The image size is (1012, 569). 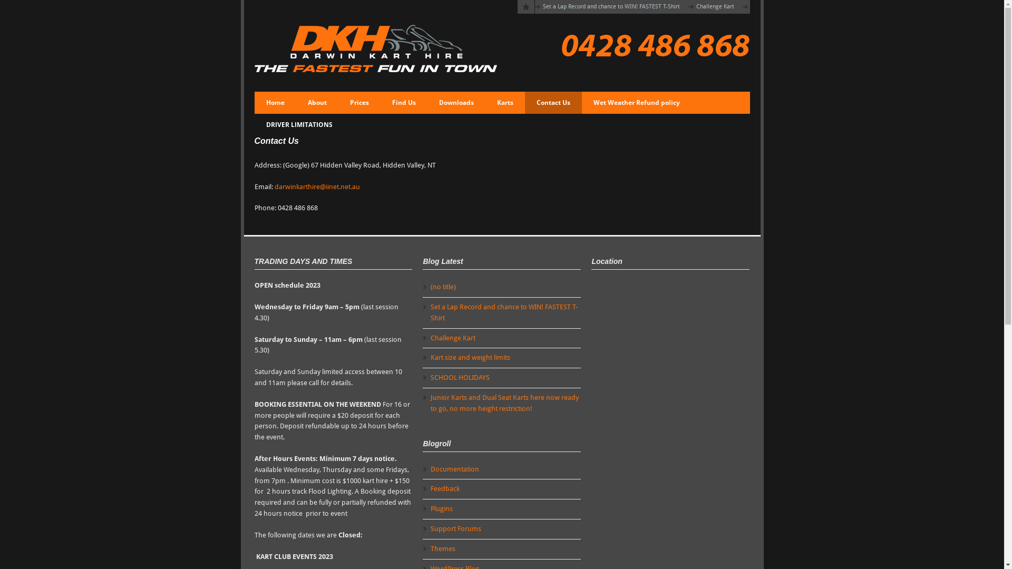 I want to click on Feedback, so click(x=445, y=489).